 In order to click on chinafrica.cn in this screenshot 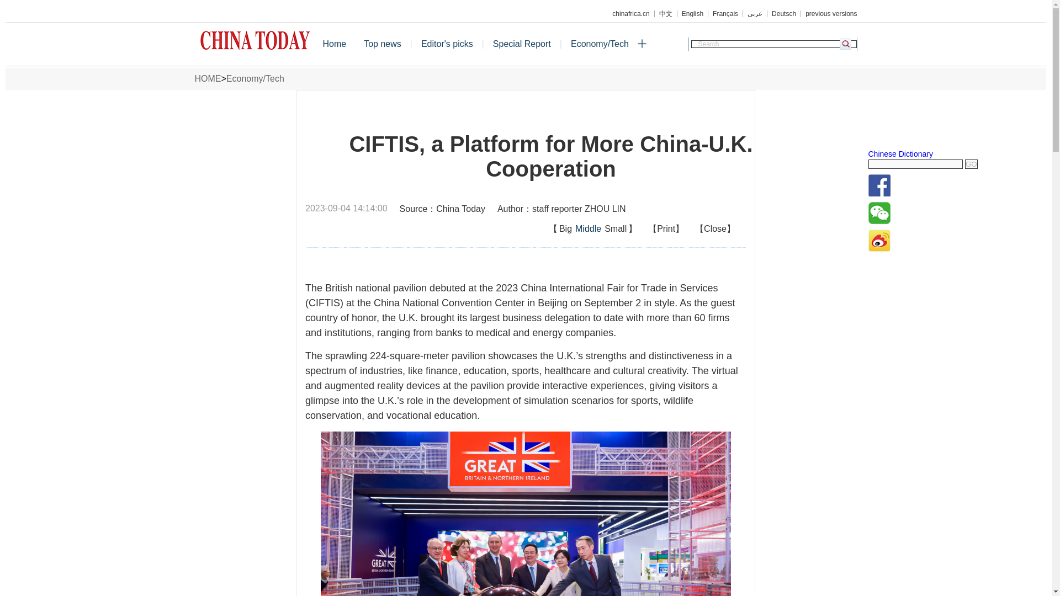, I will do `click(630, 14)`.